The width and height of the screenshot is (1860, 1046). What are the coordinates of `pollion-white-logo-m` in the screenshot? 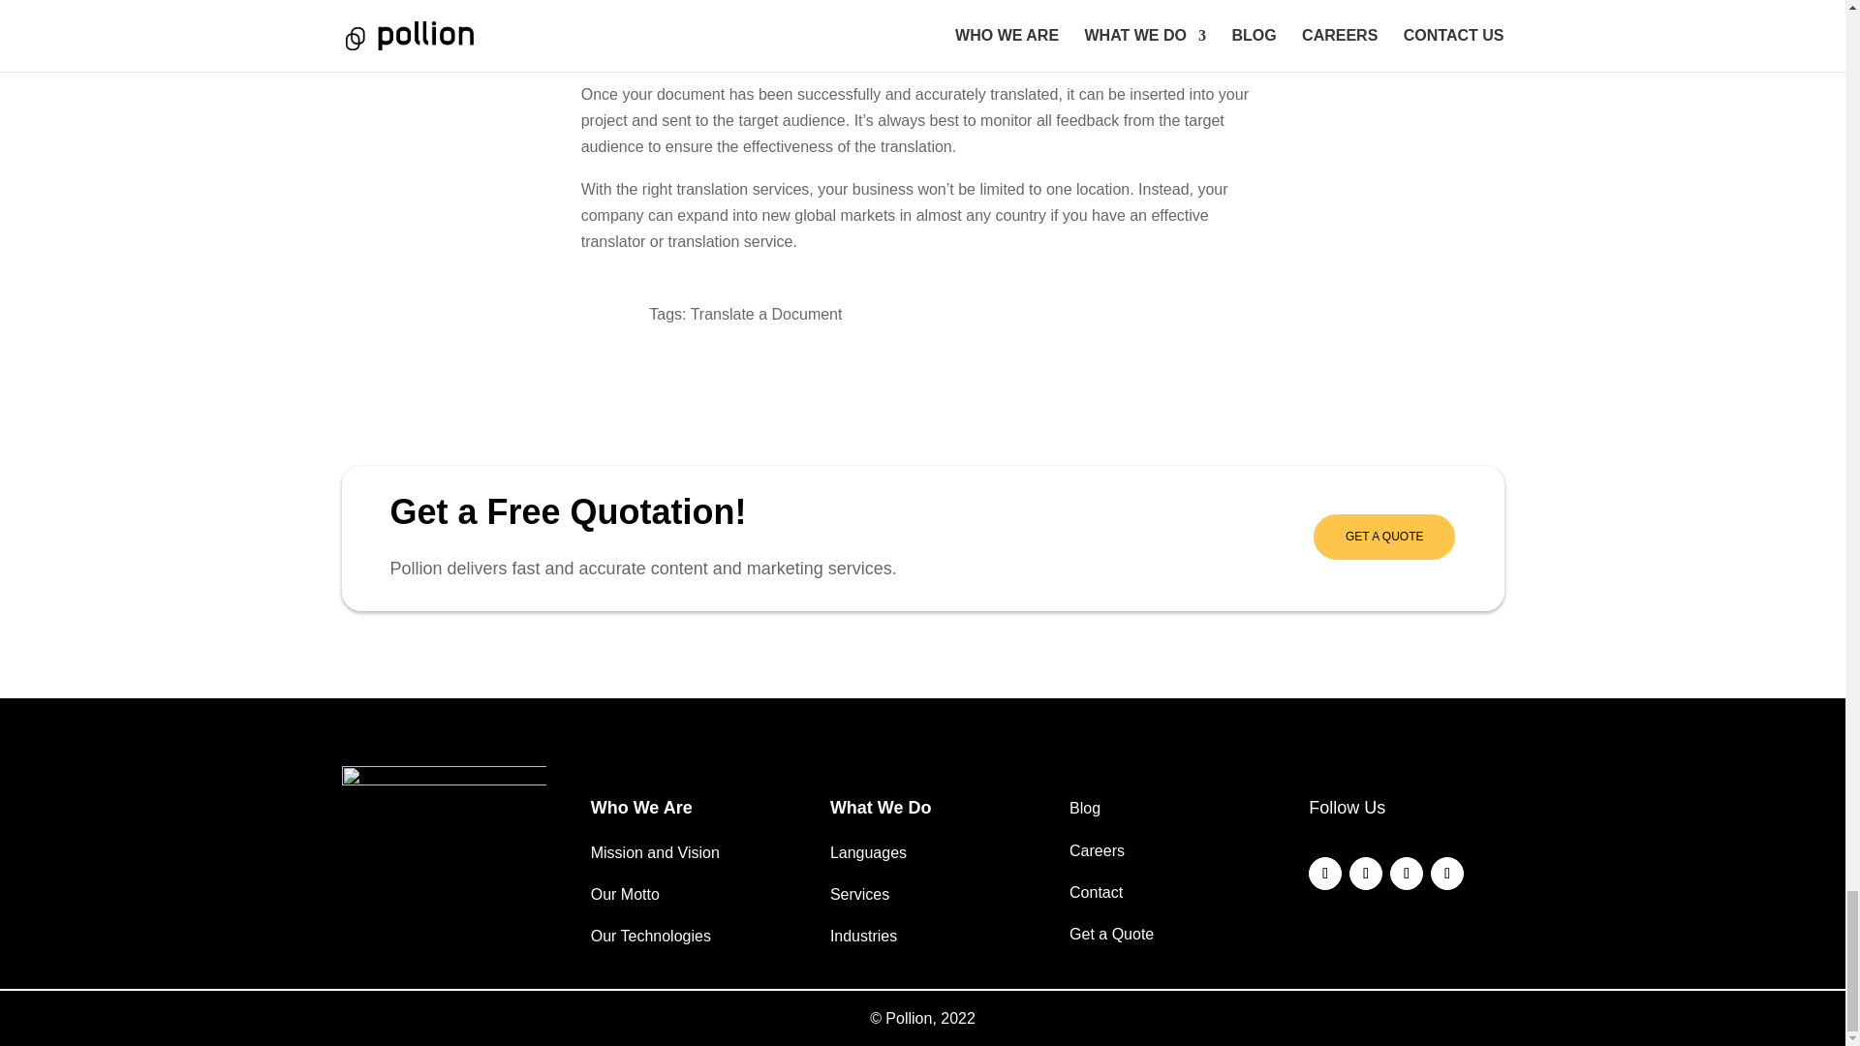 It's located at (442, 796).